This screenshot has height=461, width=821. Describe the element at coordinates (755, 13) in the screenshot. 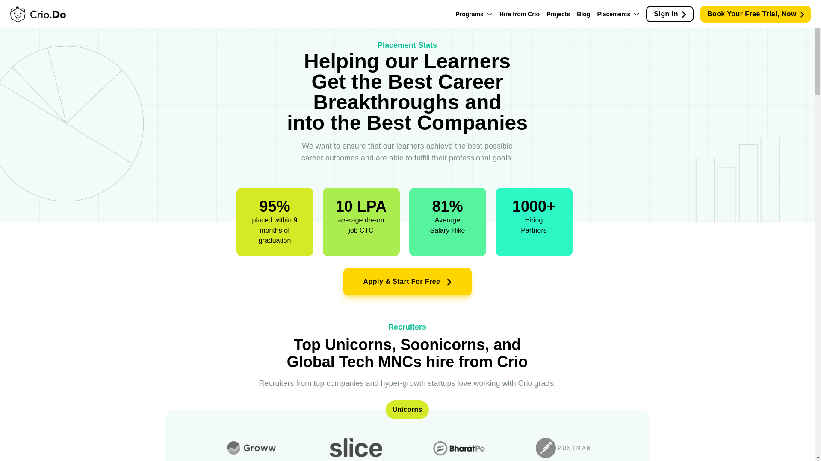

I see `Book Your Free Trial, Now` at that location.